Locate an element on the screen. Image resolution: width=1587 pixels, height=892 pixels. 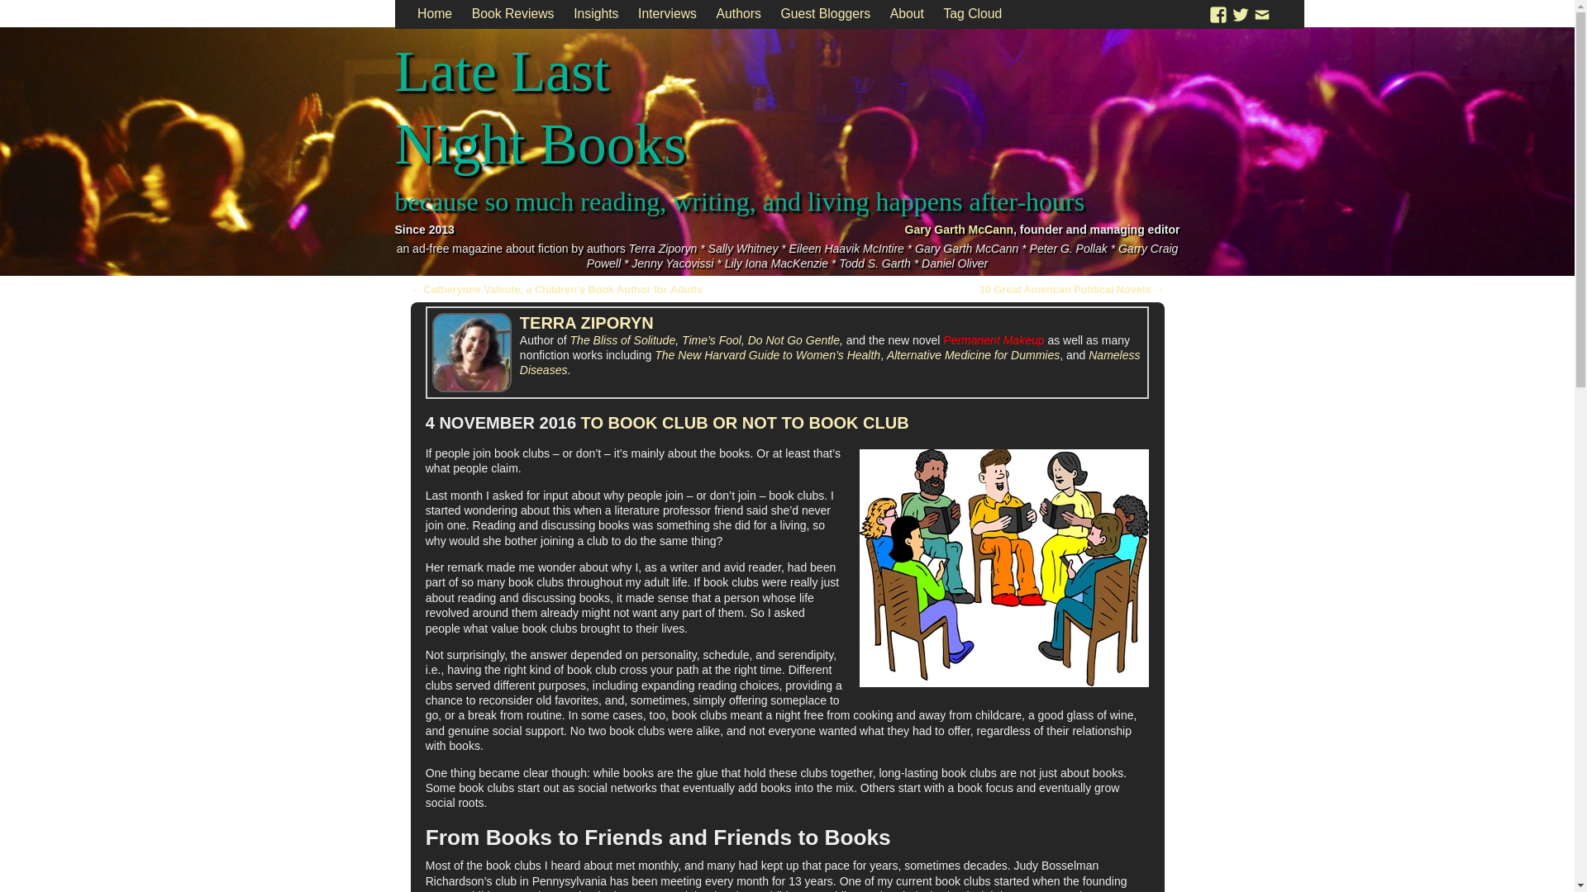
Guest Bloggers is located at coordinates (826, 14).